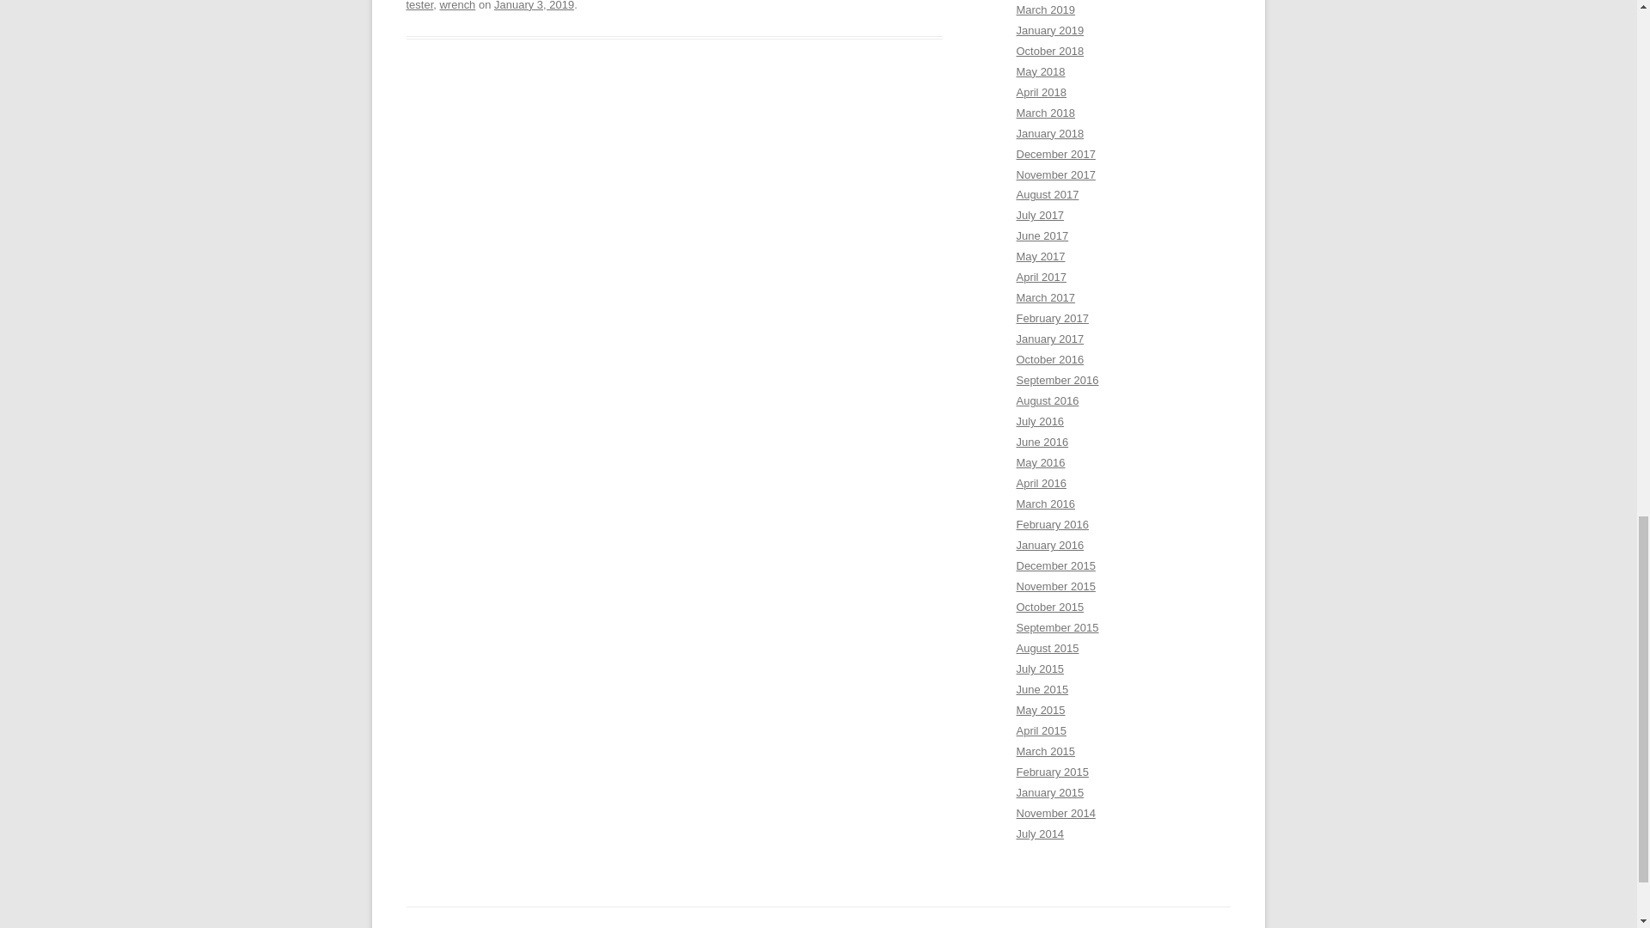 This screenshot has width=1650, height=928. Describe the element at coordinates (660, 5) in the screenshot. I see `voltage tester` at that location.